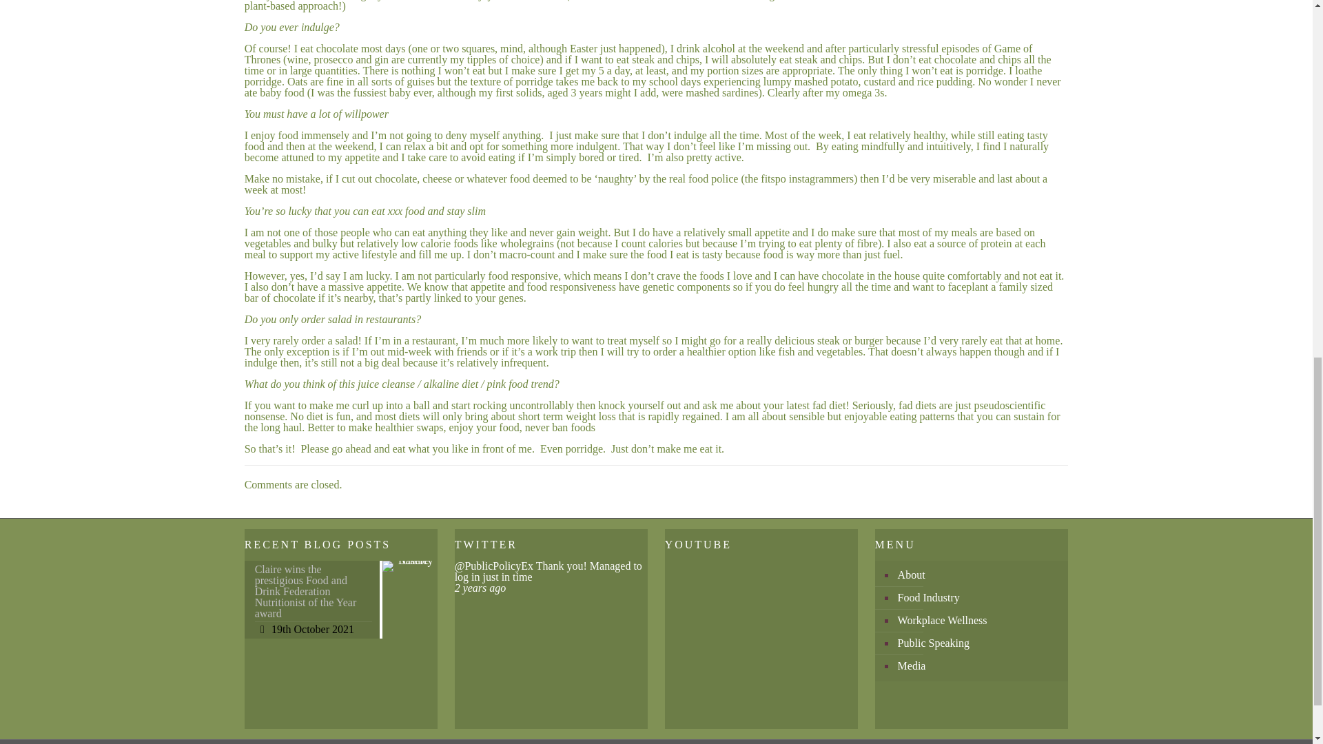 The image size is (1323, 744). I want to click on Media, so click(978, 666).